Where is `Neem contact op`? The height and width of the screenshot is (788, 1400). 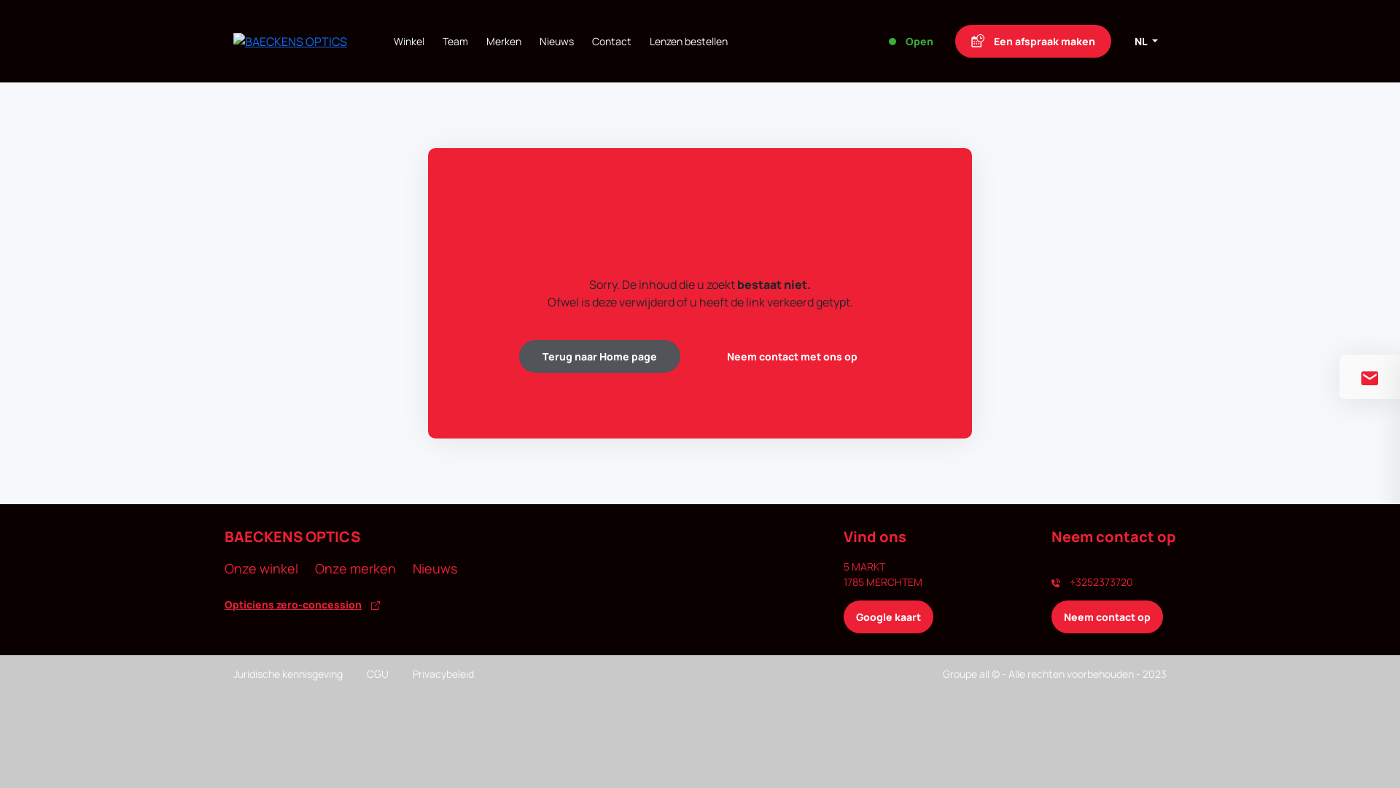 Neem contact op is located at coordinates (1107, 617).